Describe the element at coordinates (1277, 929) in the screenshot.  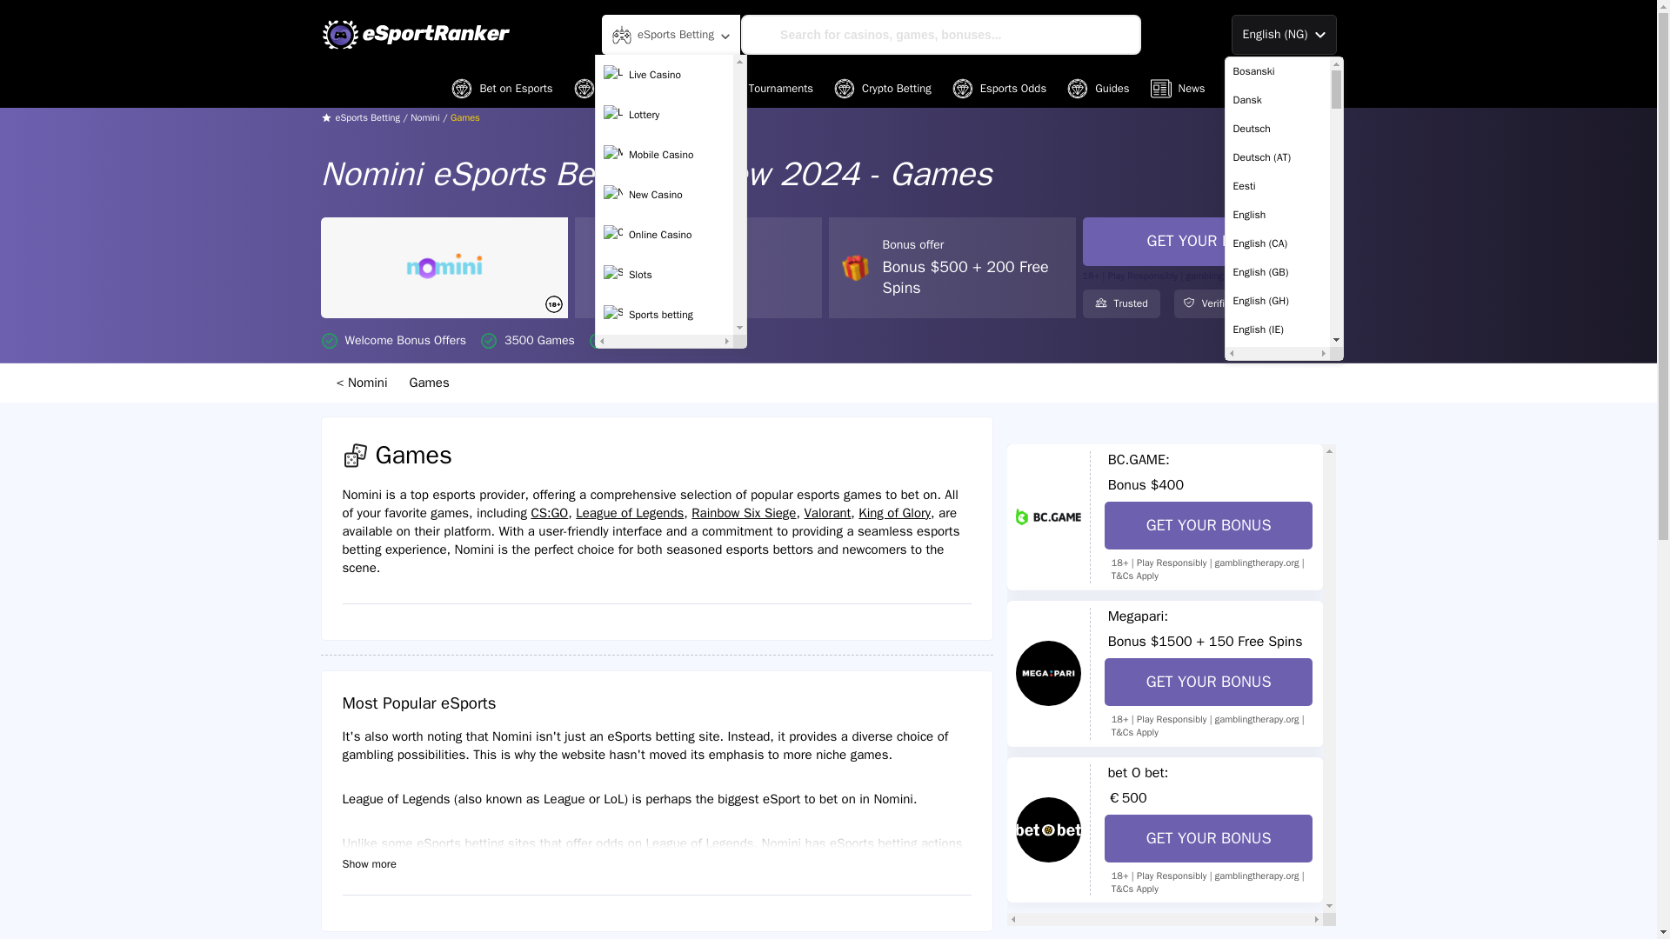
I see `Hrvatski` at that location.